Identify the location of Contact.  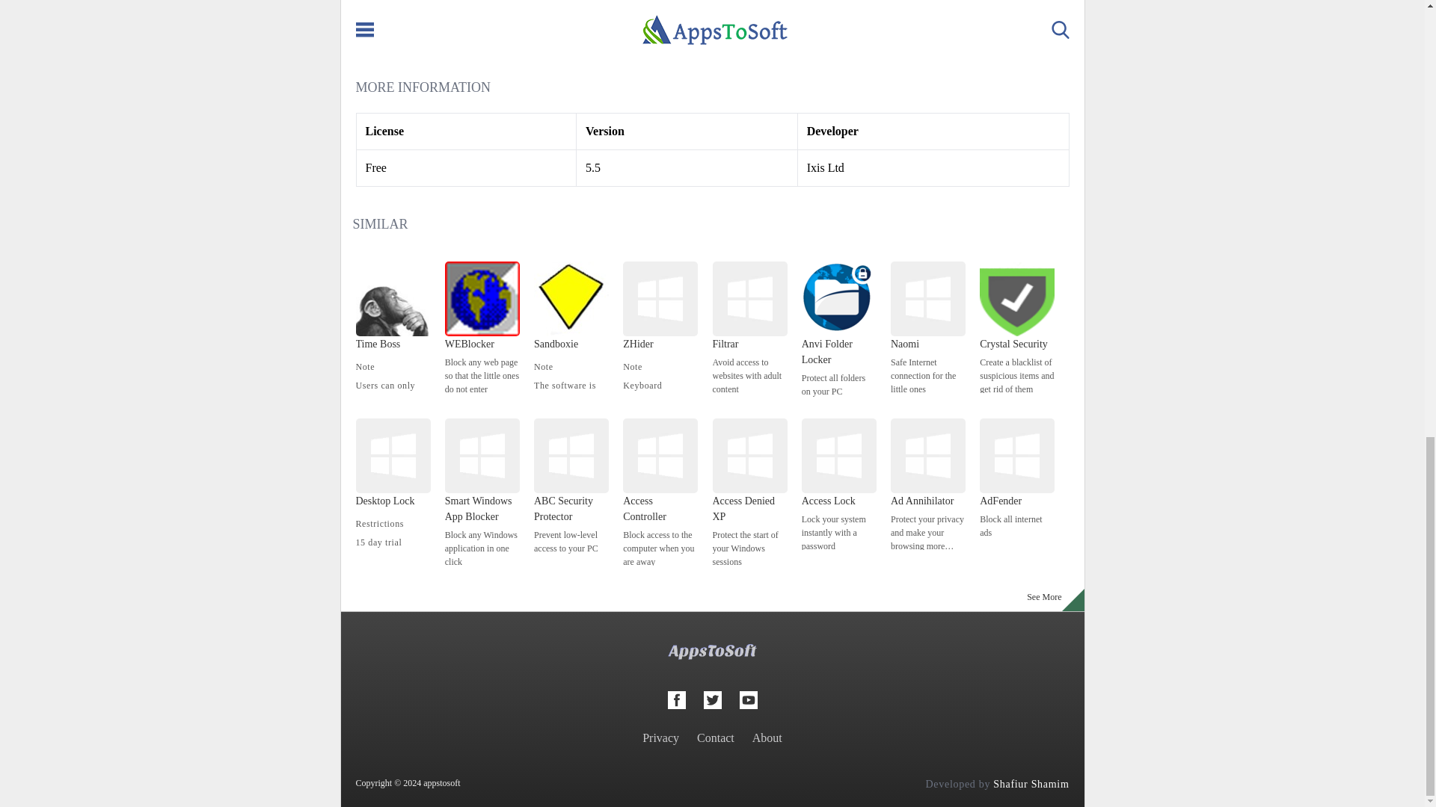
(715, 737).